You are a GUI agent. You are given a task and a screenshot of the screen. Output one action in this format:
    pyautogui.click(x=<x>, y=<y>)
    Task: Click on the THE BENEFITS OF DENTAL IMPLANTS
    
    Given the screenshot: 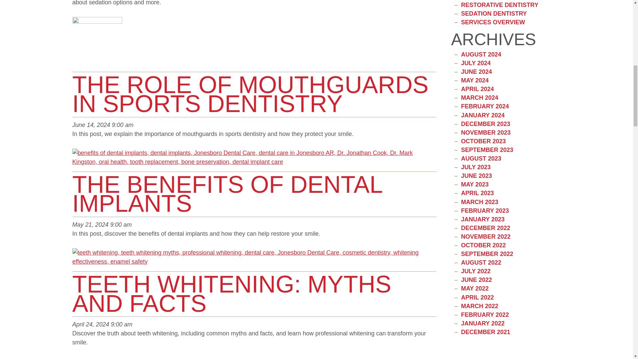 What is the action you would take?
    pyautogui.click(x=227, y=194)
    